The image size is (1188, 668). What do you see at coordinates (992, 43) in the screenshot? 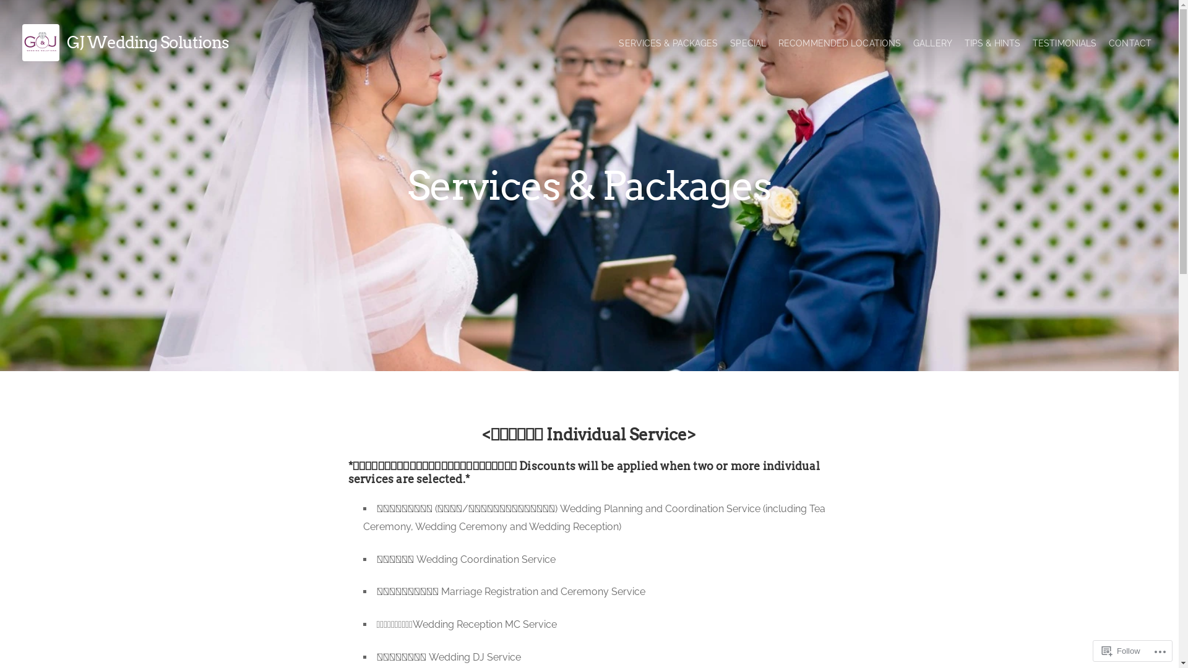
I see `TIPS & HINTS` at bounding box center [992, 43].